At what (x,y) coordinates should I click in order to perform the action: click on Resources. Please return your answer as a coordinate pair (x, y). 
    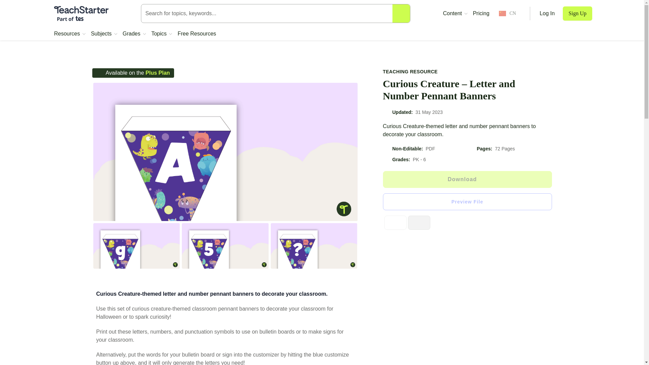
    Looking at the image, I should click on (70, 34).